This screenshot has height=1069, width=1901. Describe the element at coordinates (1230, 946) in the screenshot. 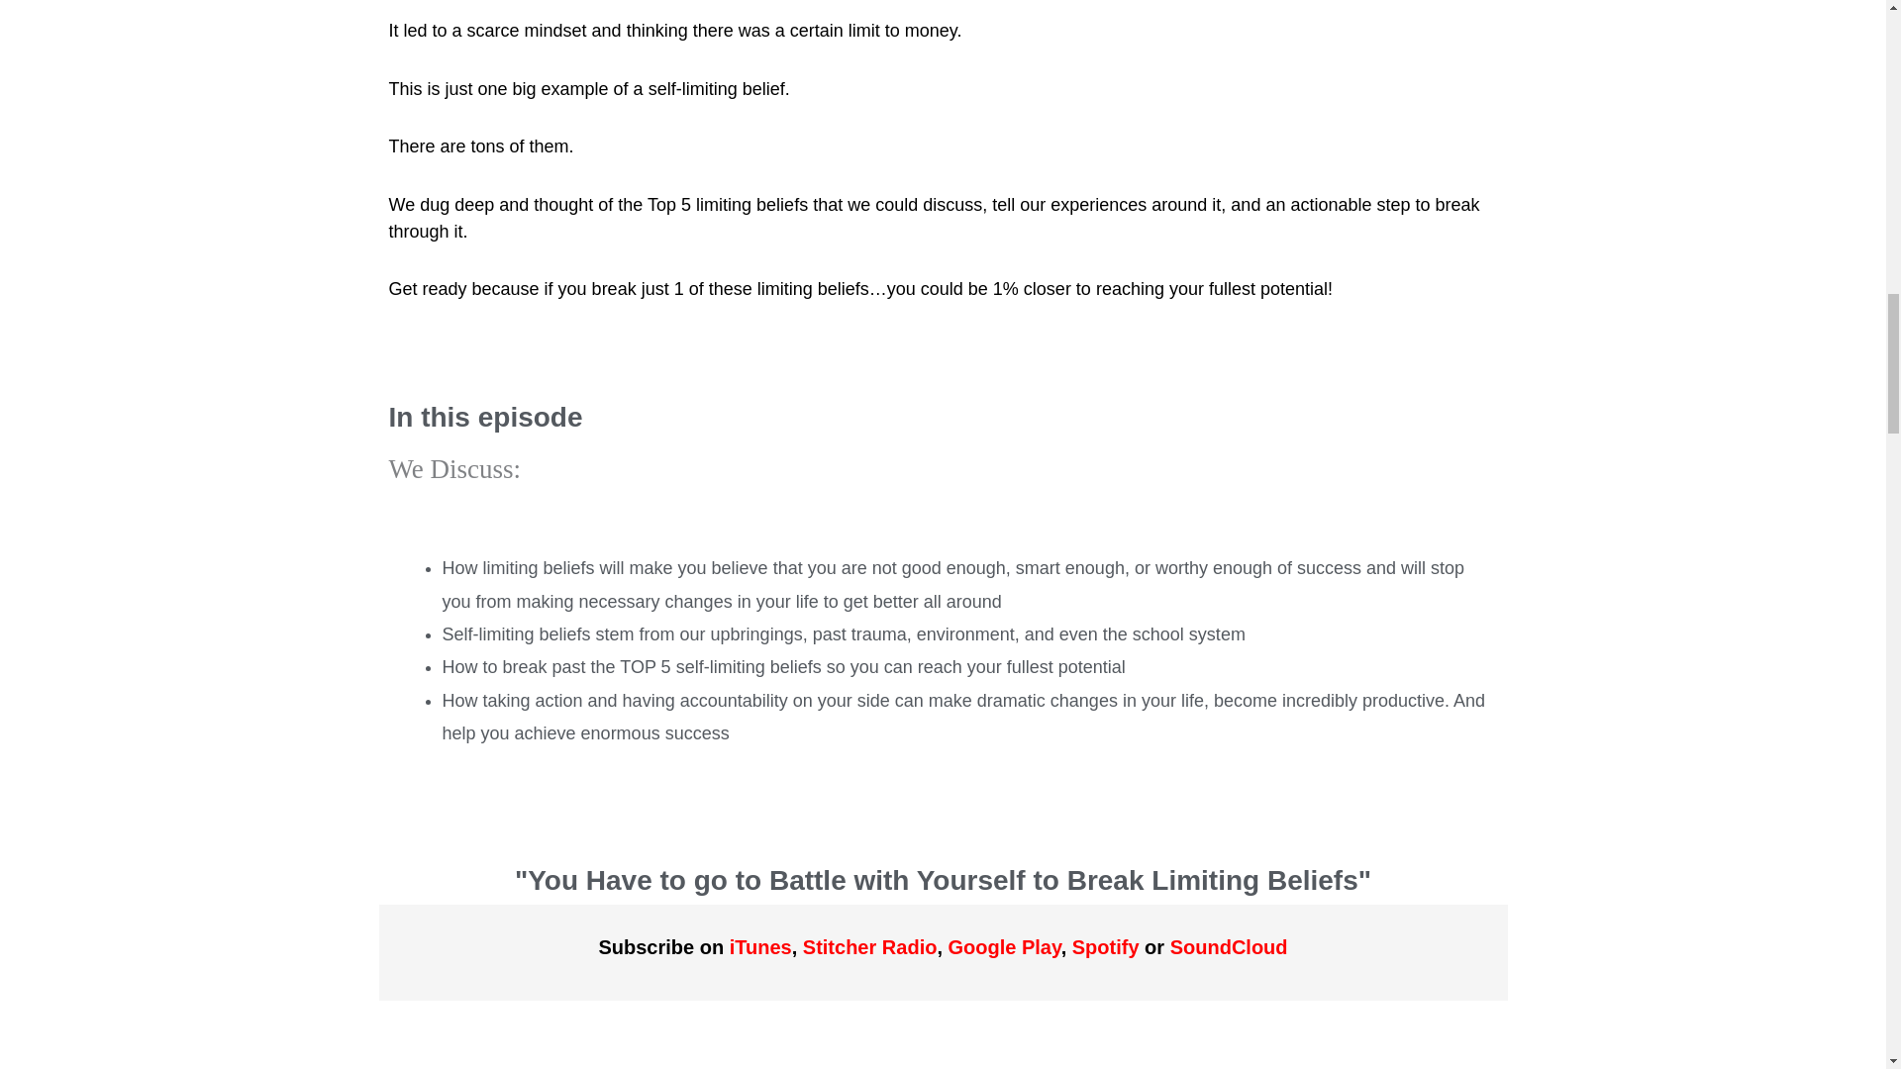

I see `SoundCloud` at that location.